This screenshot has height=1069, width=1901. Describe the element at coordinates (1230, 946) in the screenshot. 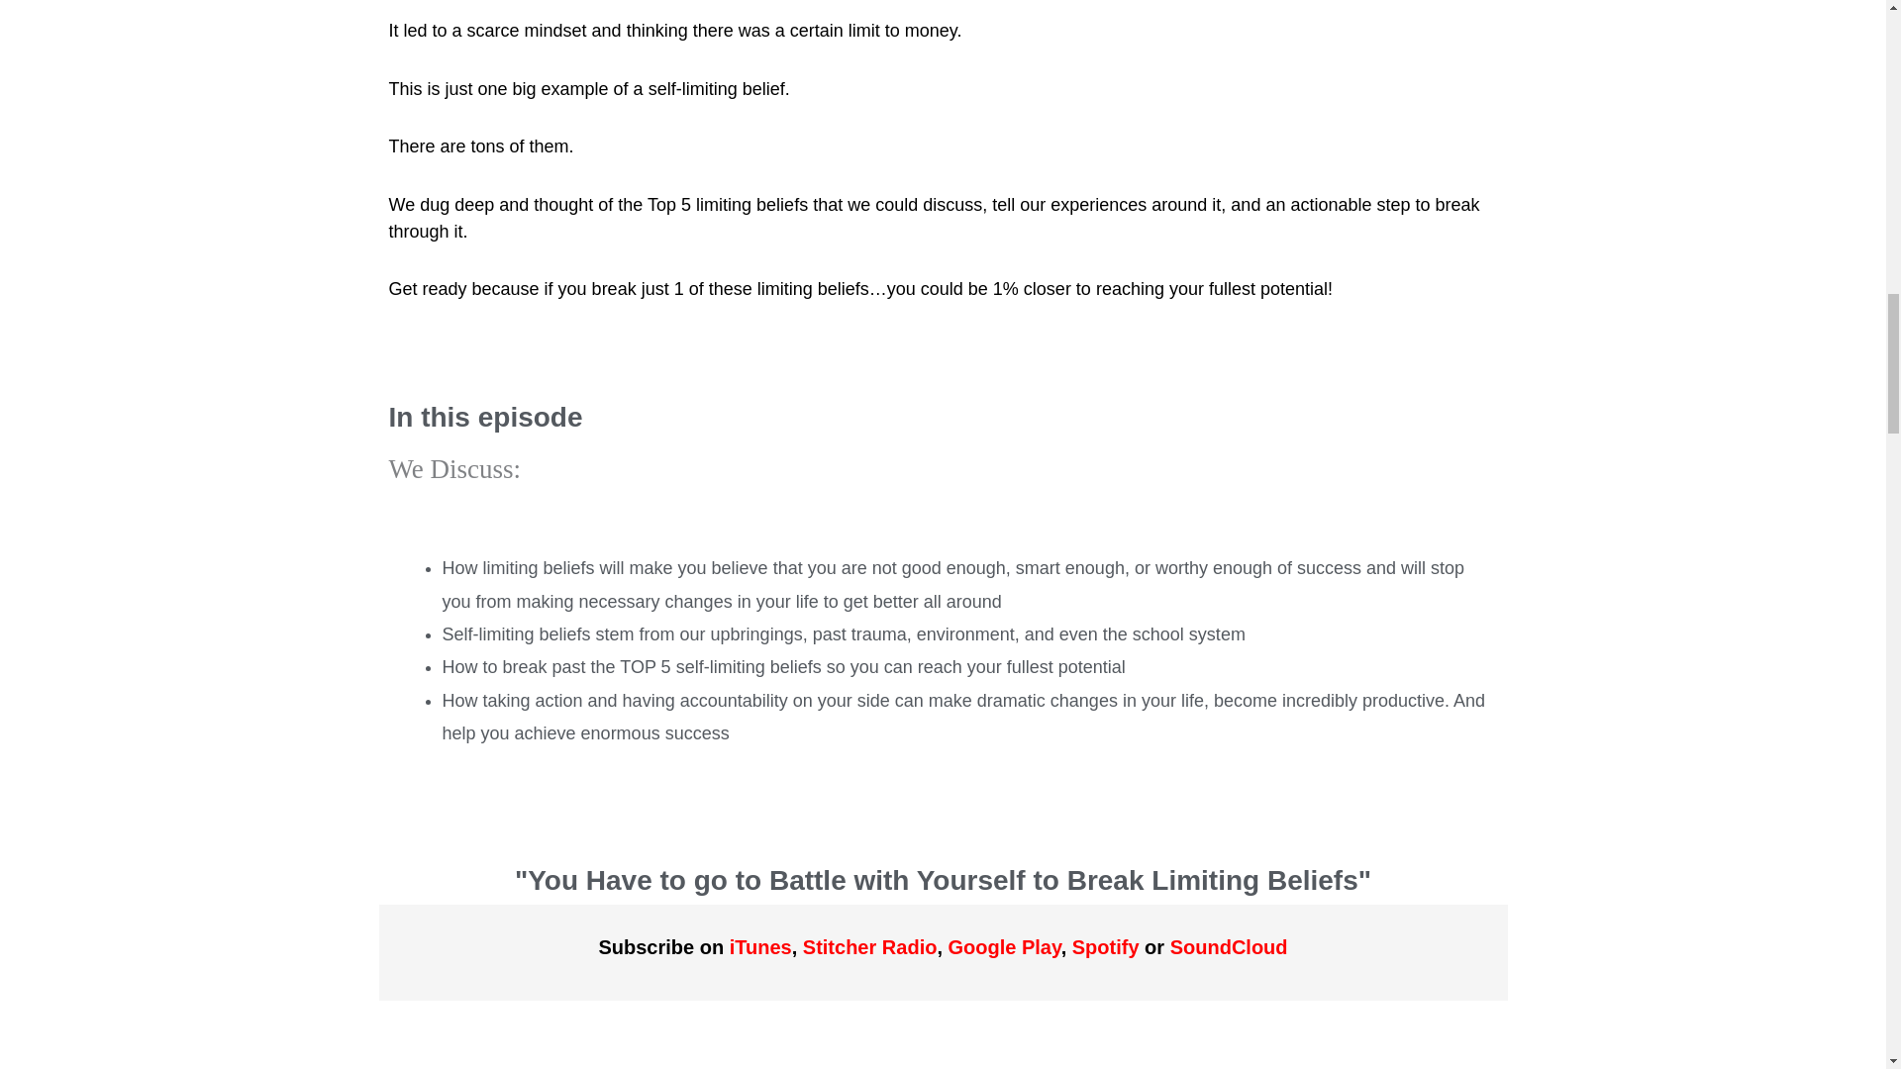

I see `SoundCloud` at that location.